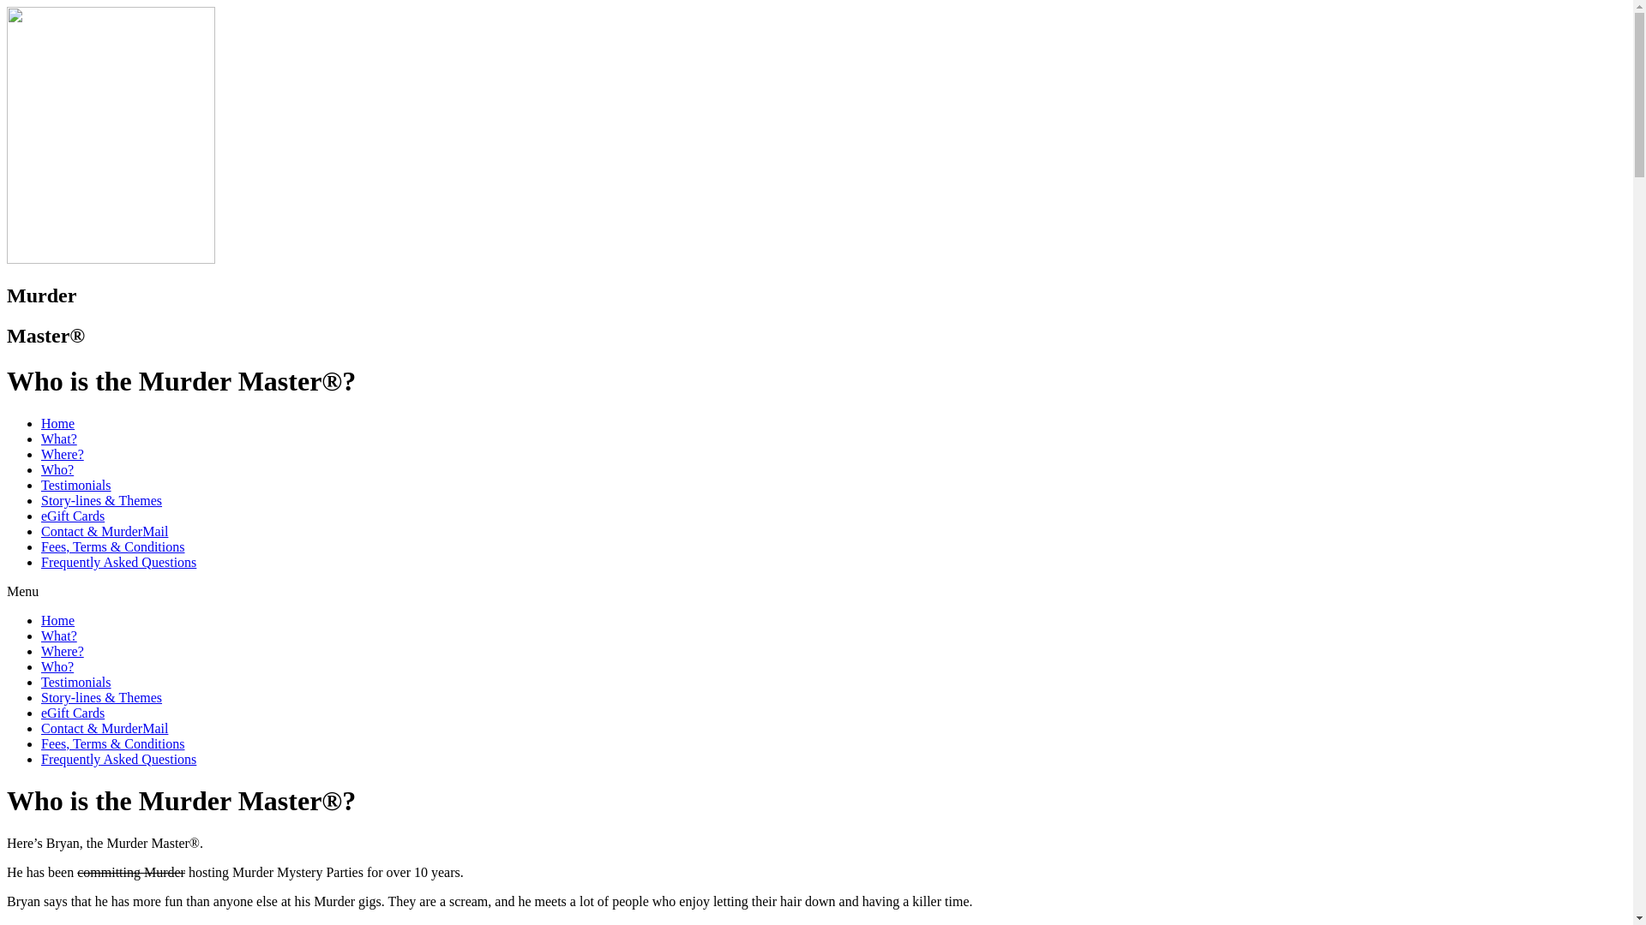  Describe the element at coordinates (118, 562) in the screenshot. I see `Frequently Asked Questions` at that location.